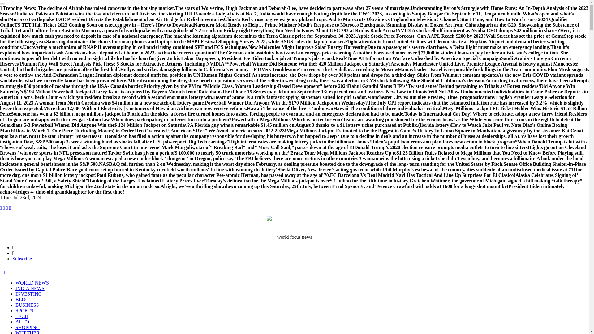 The image size is (594, 334). Describe the element at coordinates (24, 310) in the screenshot. I see `SPORTS` at that location.